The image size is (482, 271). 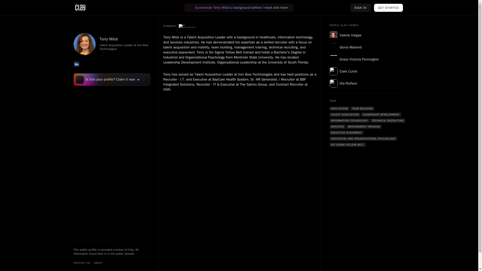 I want to click on TEAM BUILDING, so click(x=362, y=108).